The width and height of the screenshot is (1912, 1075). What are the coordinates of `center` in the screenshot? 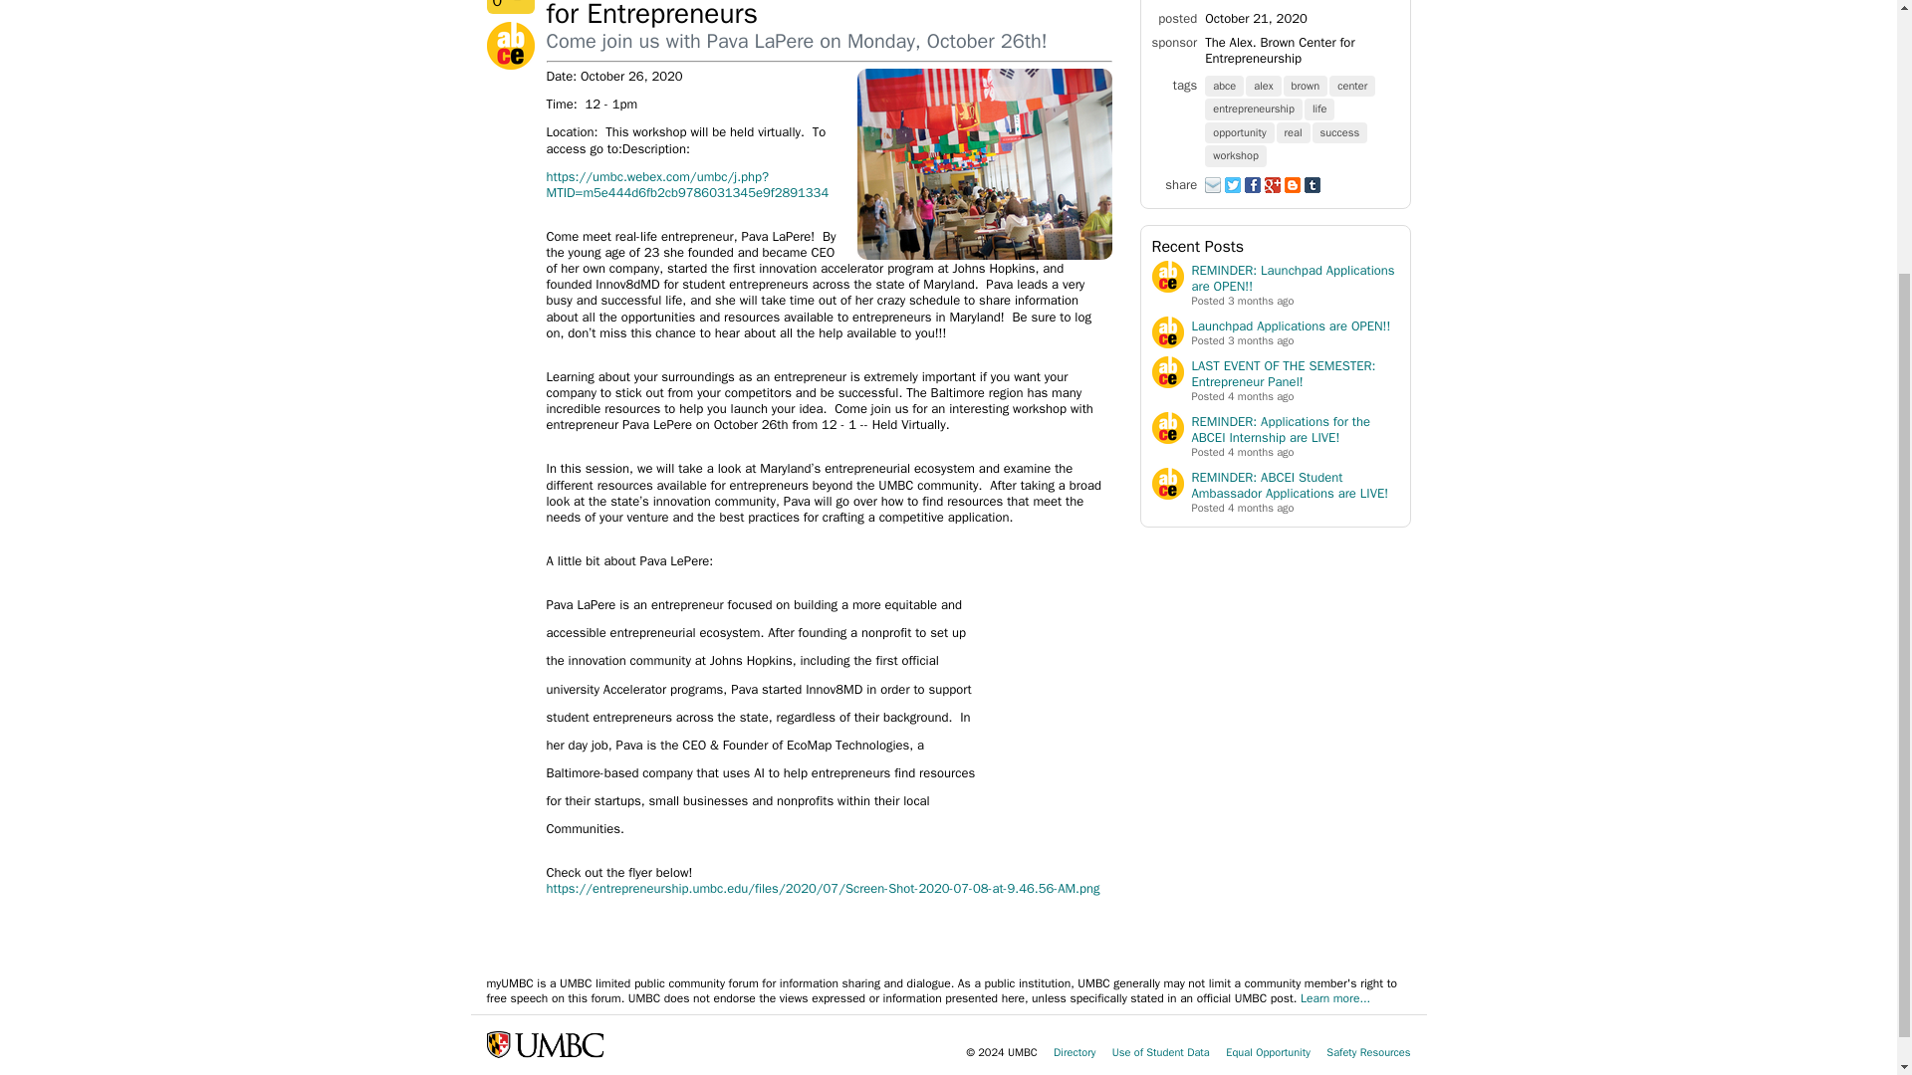 It's located at (1352, 84).